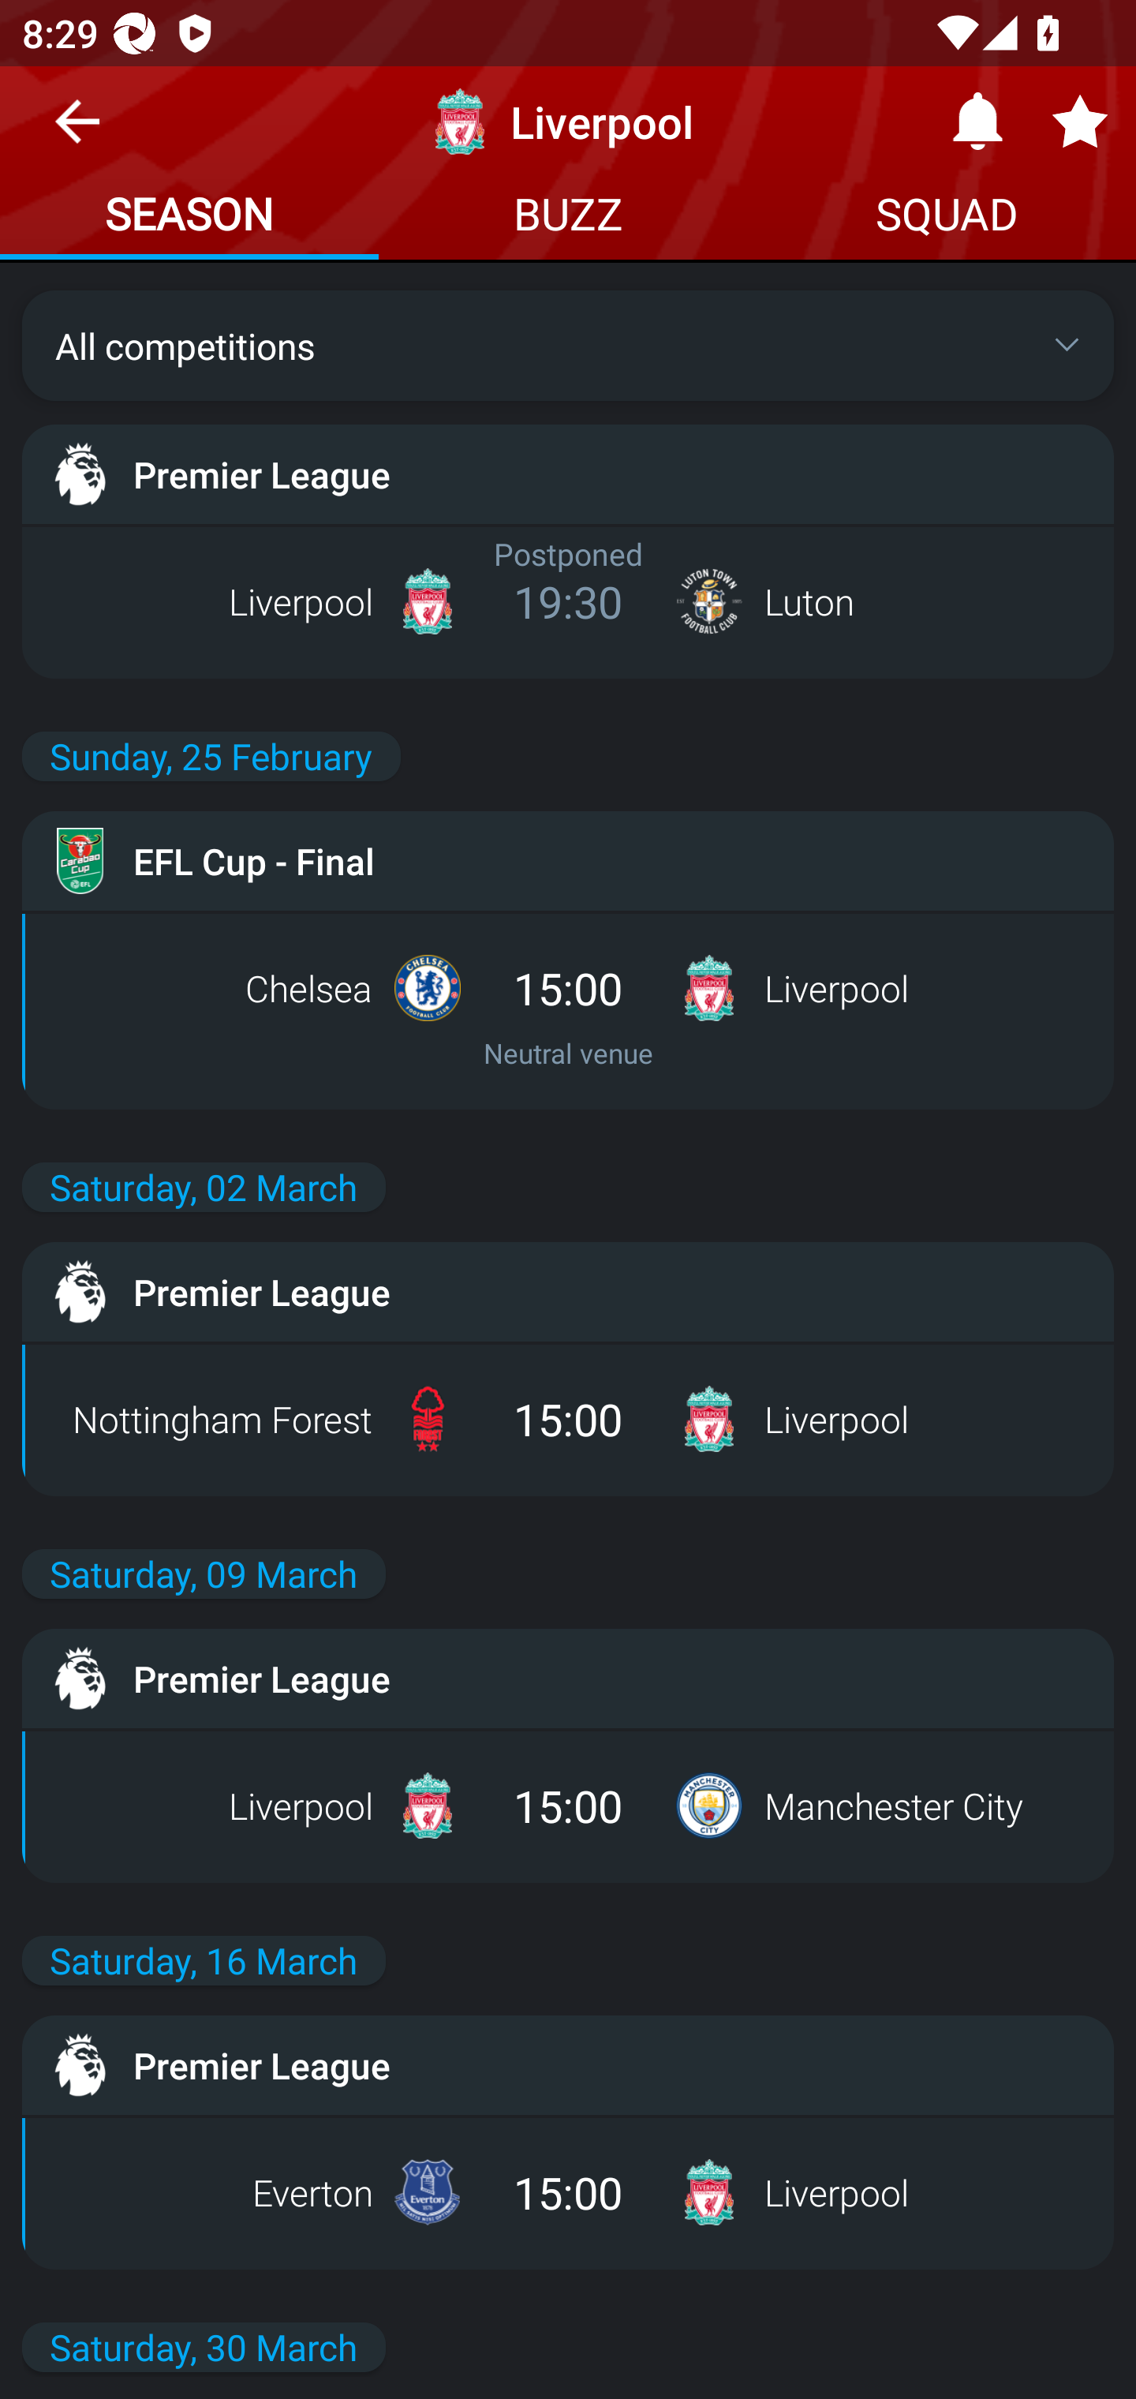 This screenshot has width=1136, height=2399. I want to click on EFL Cup - Final, so click(568, 861).